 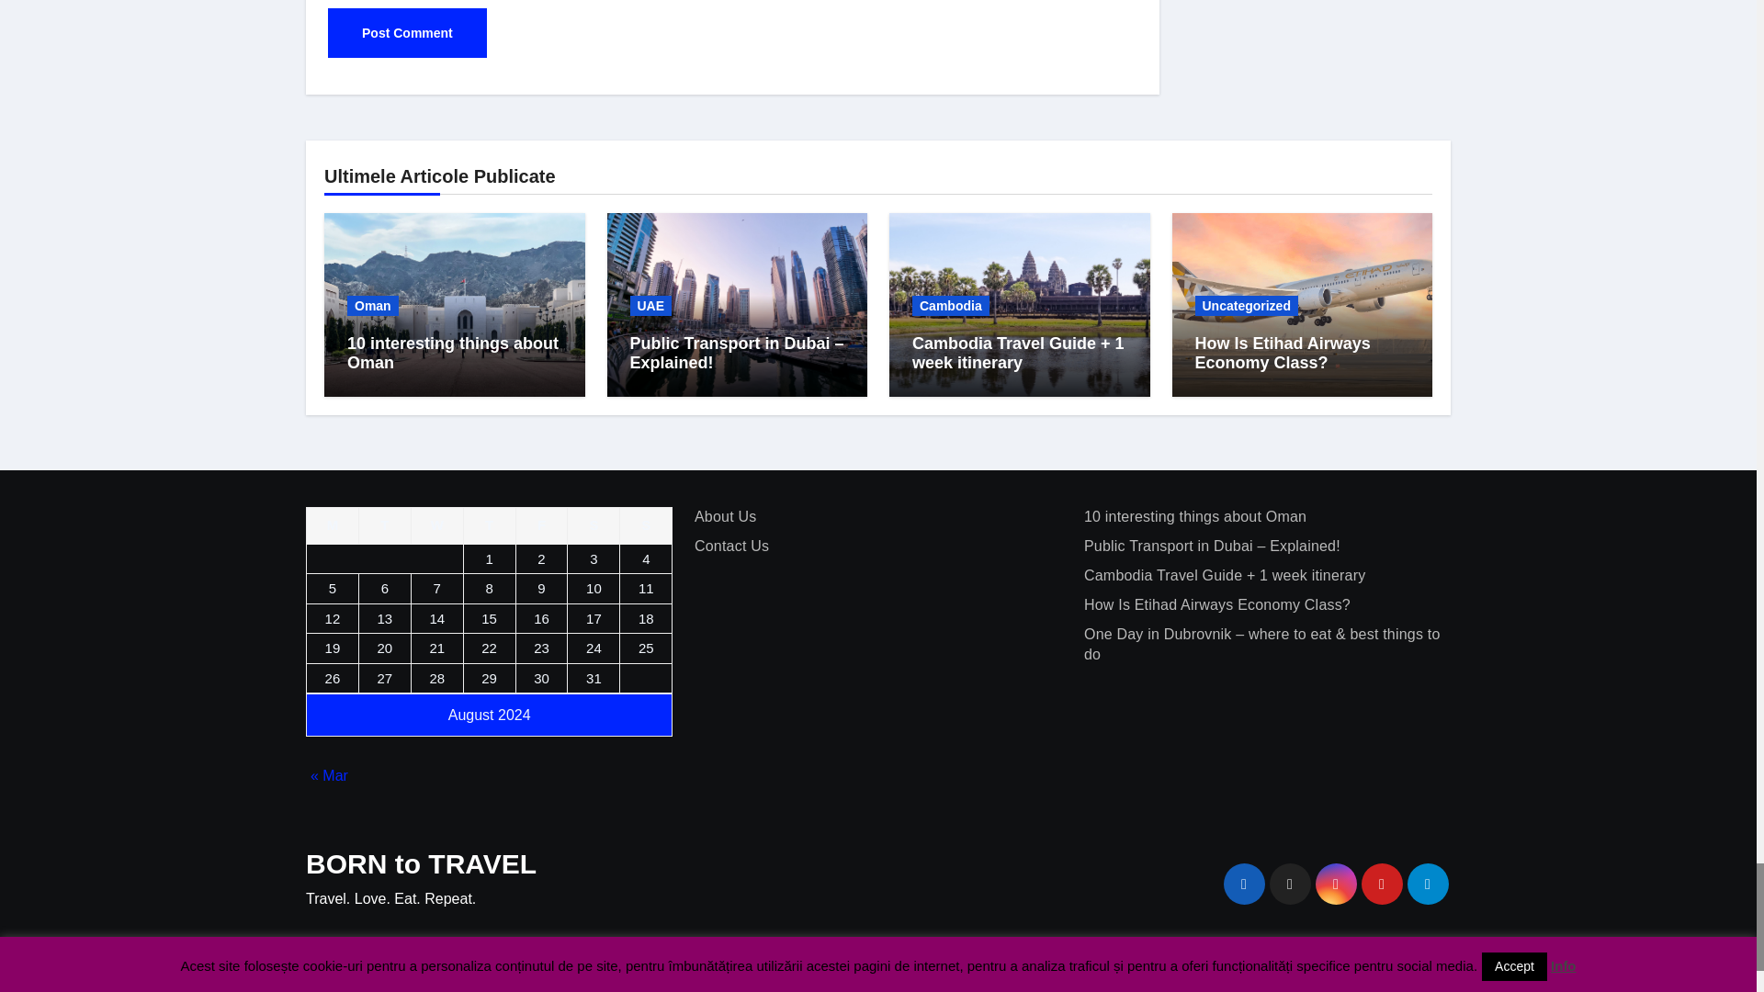 I want to click on Permalink to: How Is Etihad Airways Economy Class?, so click(x=1282, y=353).